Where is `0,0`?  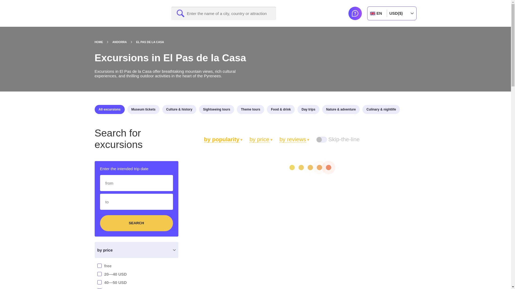 0,0 is located at coordinates (72, 265).